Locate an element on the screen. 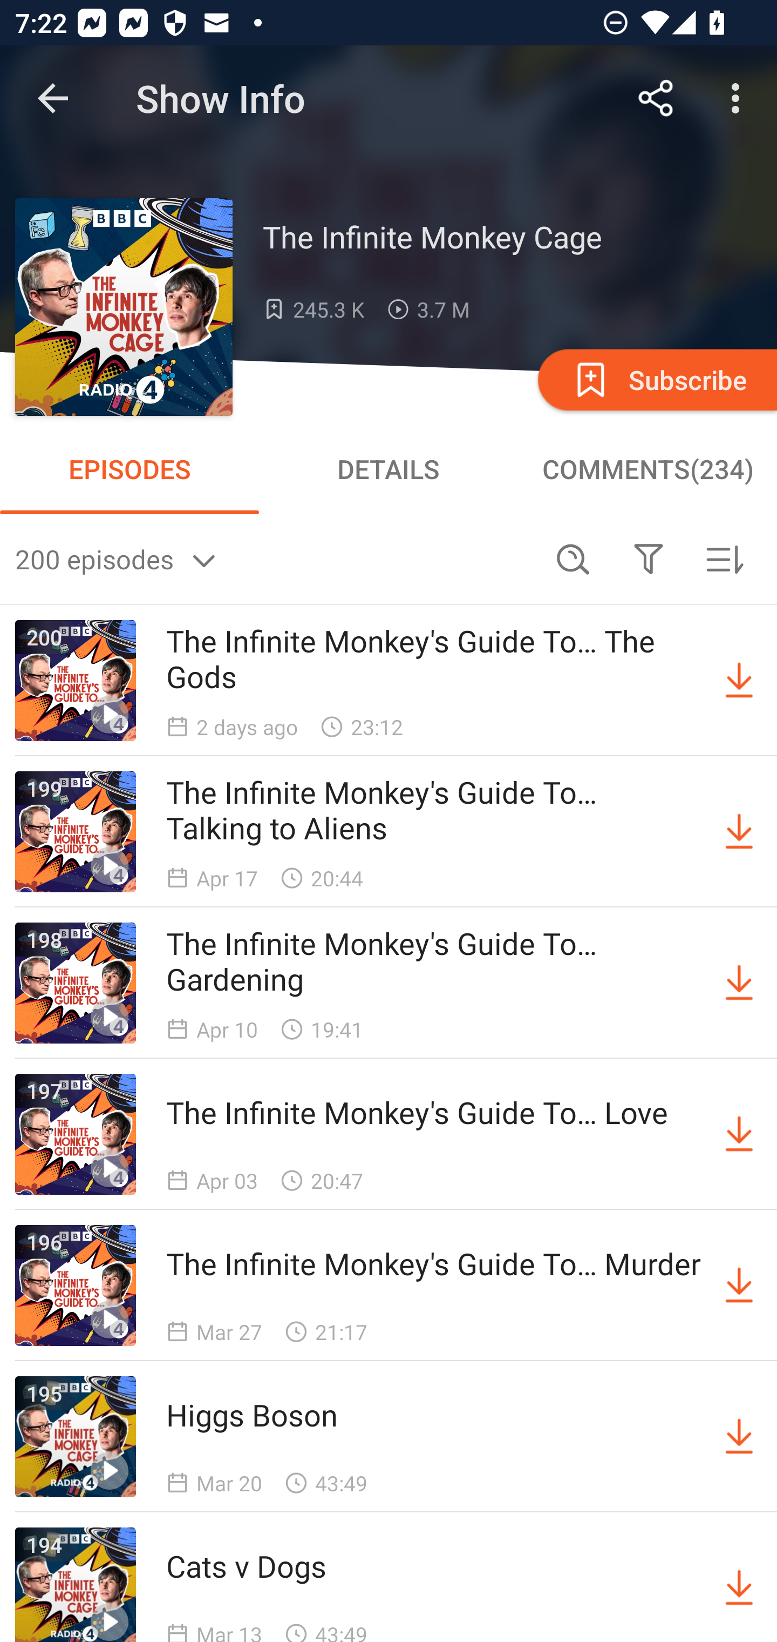 Image resolution: width=777 pixels, height=1642 pixels. Download is located at coordinates (739, 831).